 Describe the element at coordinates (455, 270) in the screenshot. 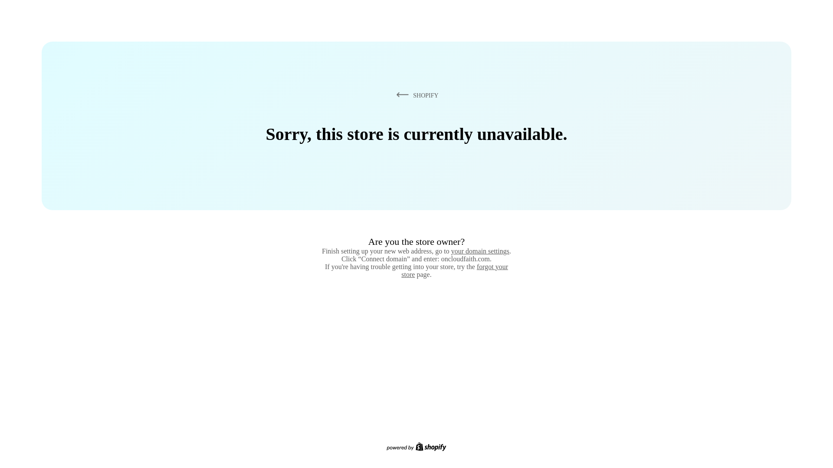

I see `forgot your store` at that location.